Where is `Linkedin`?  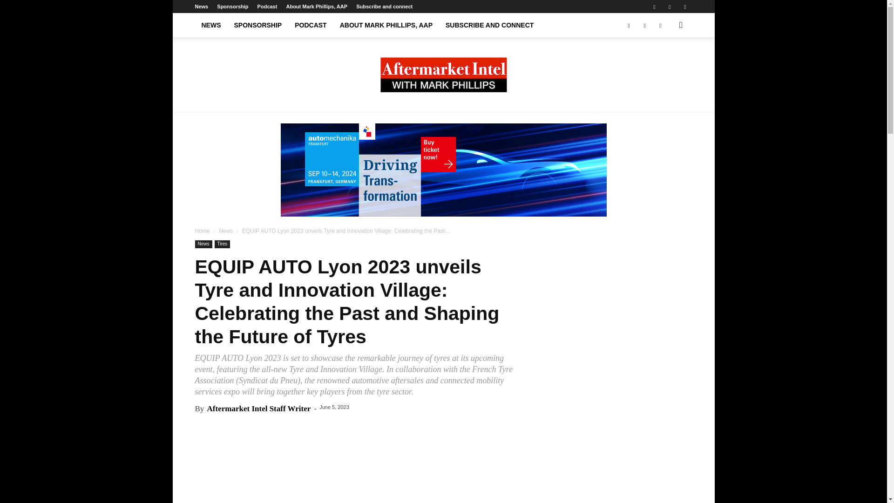
Linkedin is located at coordinates (670, 7).